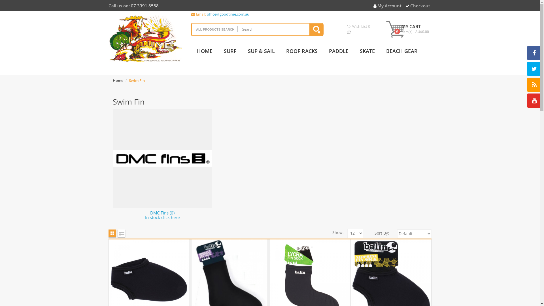  I want to click on SURF, so click(230, 54).